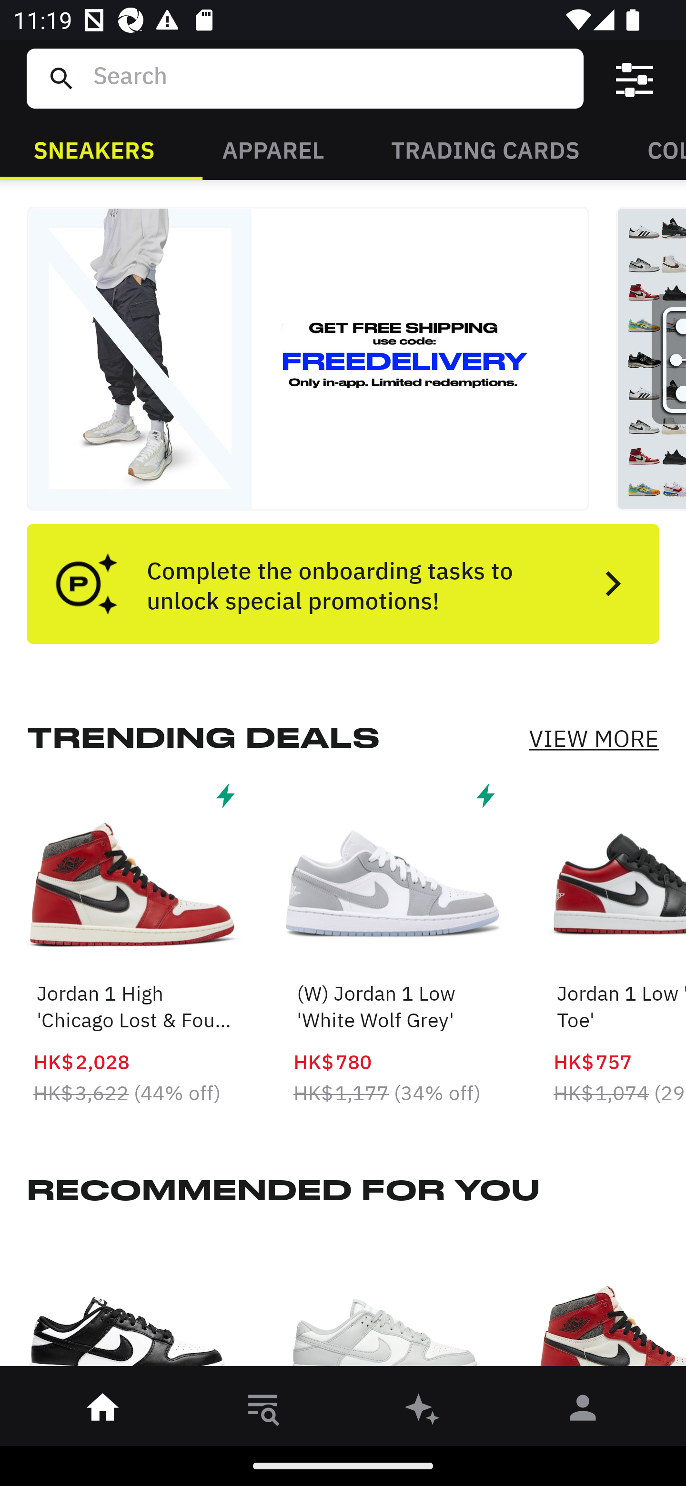  What do you see at coordinates (94, 149) in the screenshot?
I see `SNEAKERS` at bounding box center [94, 149].